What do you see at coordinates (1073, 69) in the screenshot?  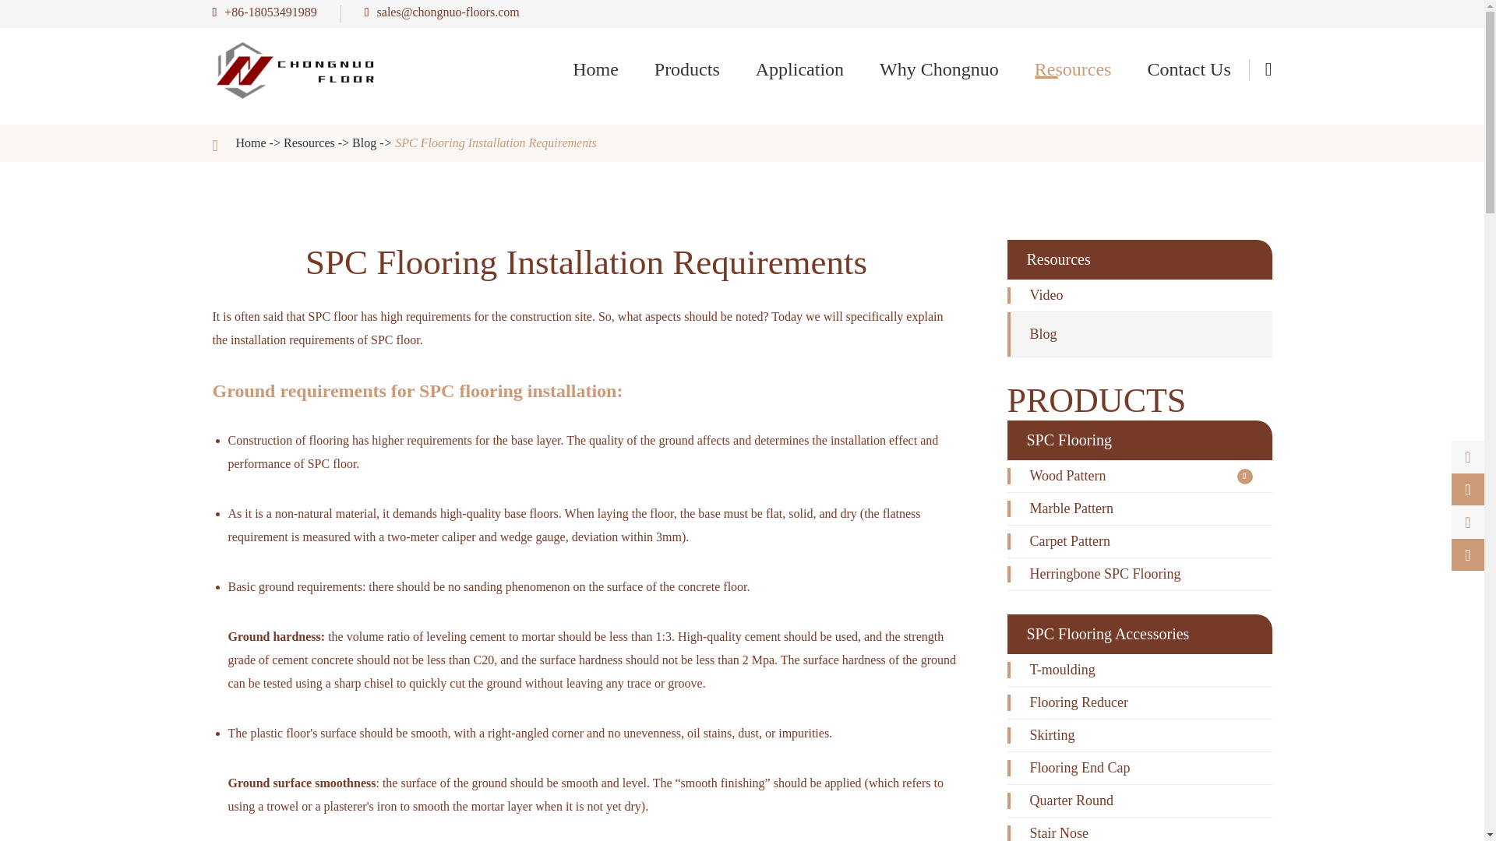 I see `Resources` at bounding box center [1073, 69].